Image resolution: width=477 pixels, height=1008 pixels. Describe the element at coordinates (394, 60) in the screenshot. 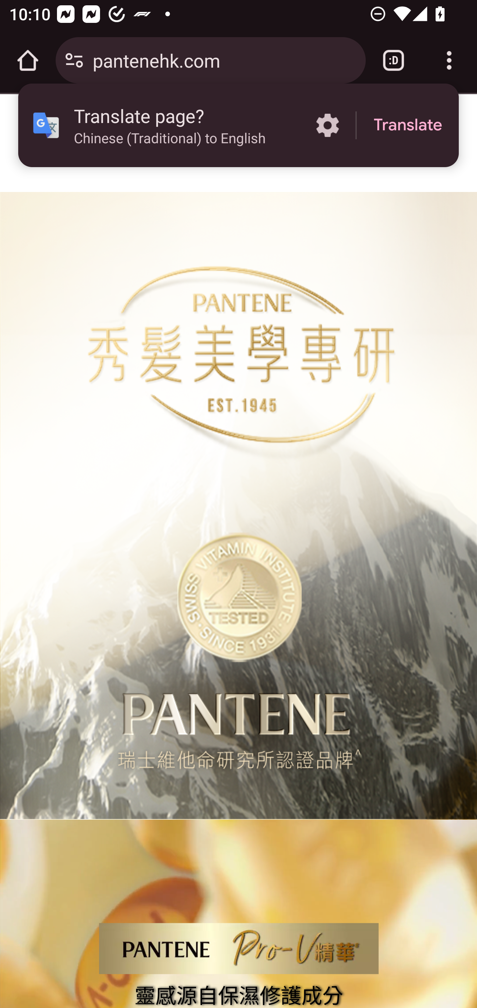

I see `Switch or close tabs` at that location.